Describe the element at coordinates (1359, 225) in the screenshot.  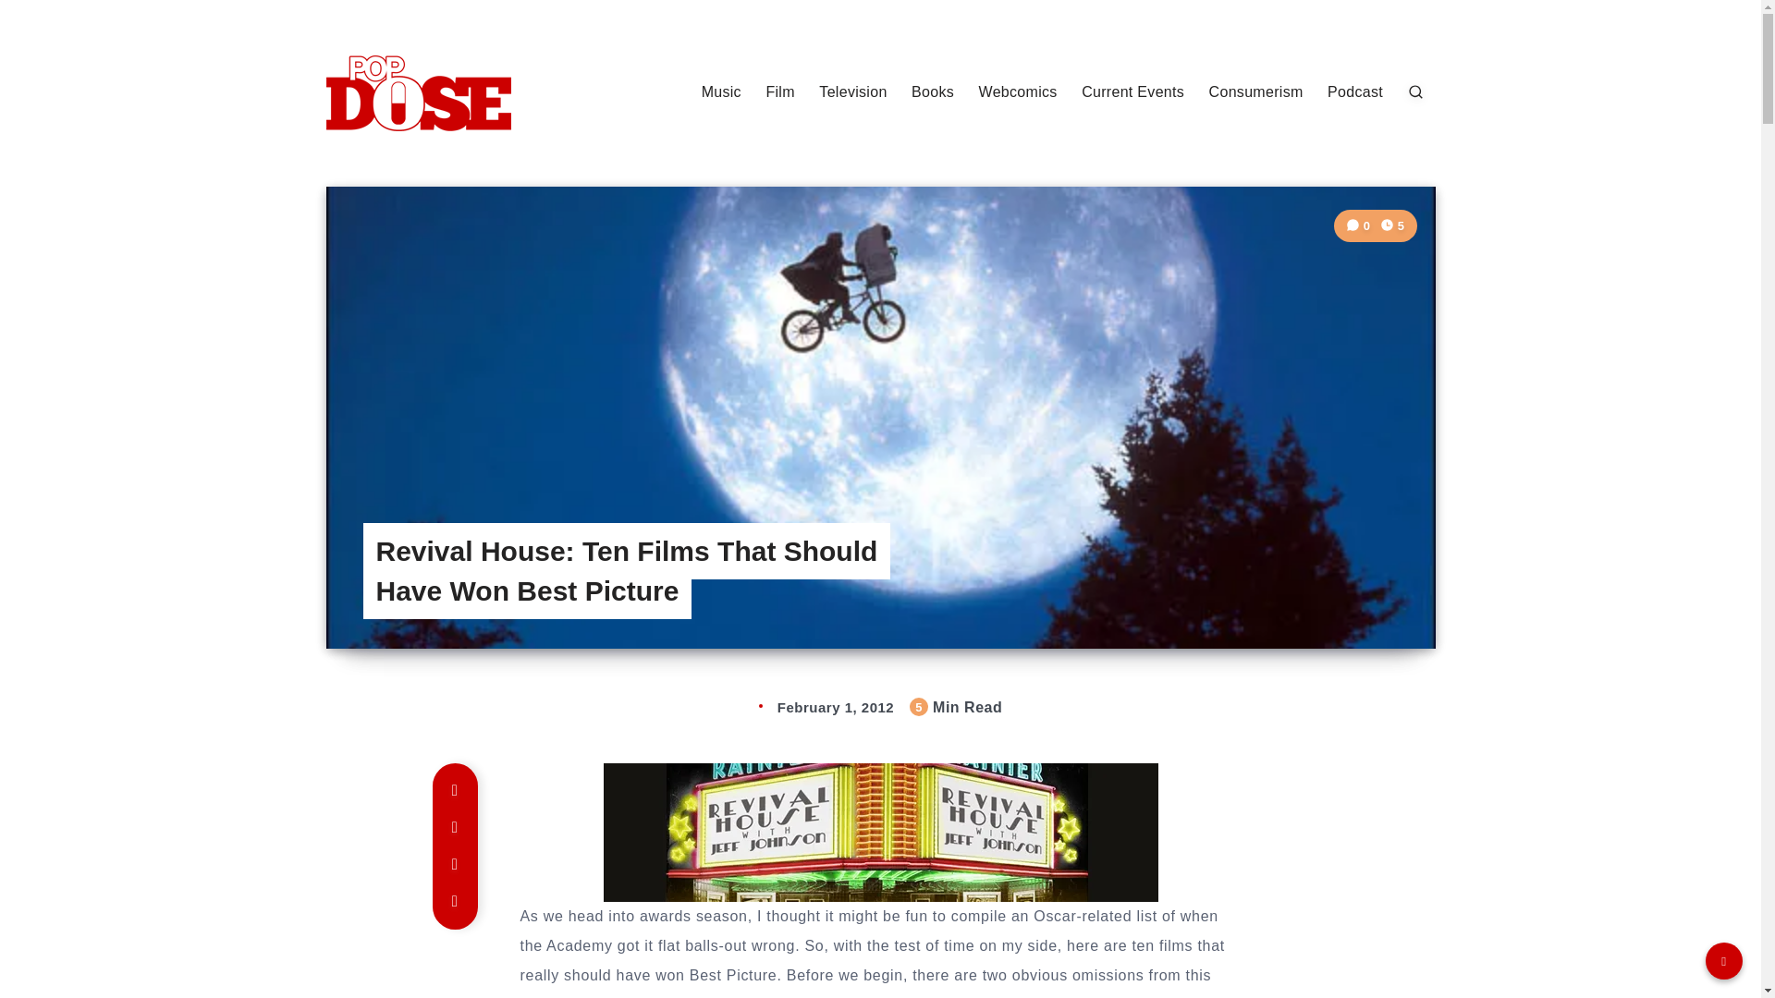
I see `0 Comments` at that location.